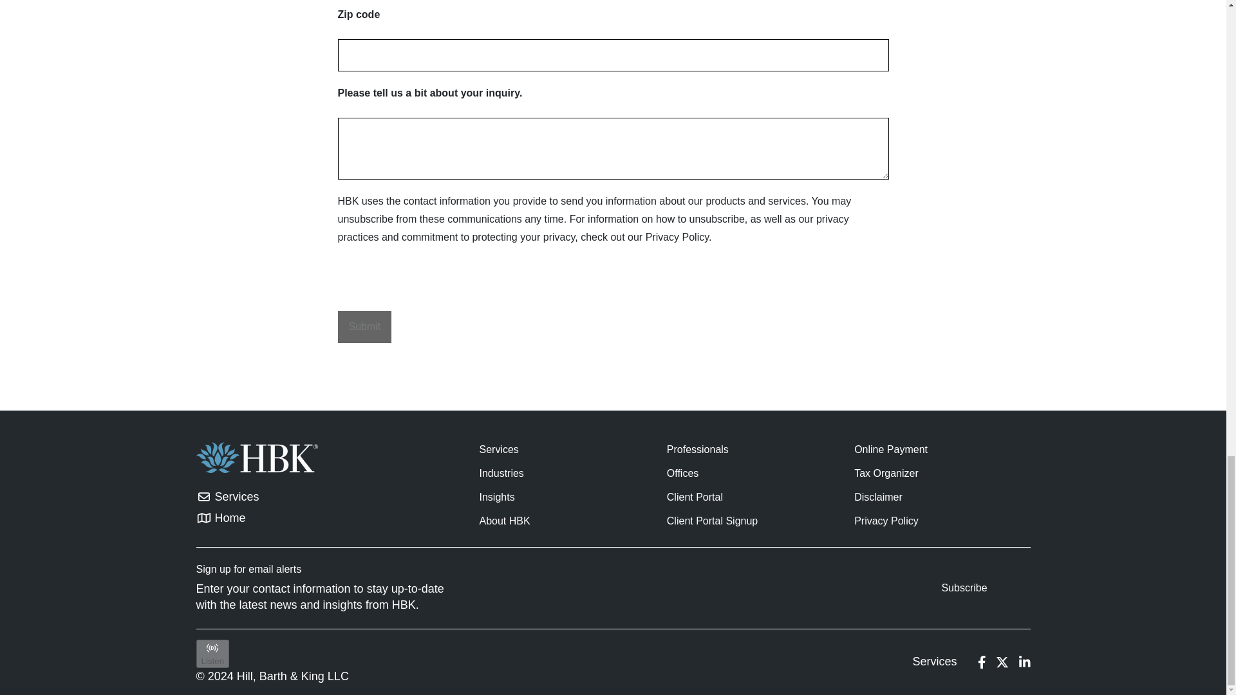 This screenshot has width=1236, height=695. Describe the element at coordinates (964, 588) in the screenshot. I see `Subscribe` at that location.